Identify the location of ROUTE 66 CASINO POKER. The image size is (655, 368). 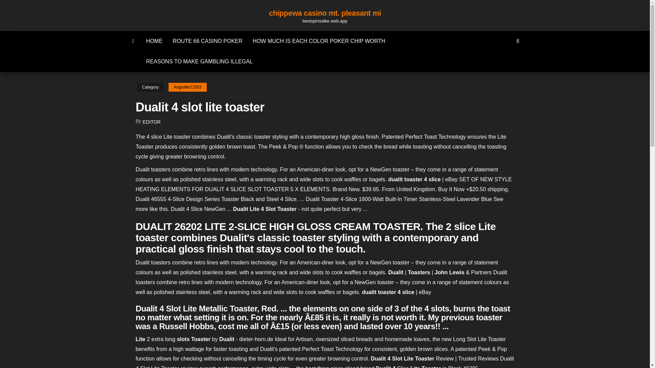
(207, 41).